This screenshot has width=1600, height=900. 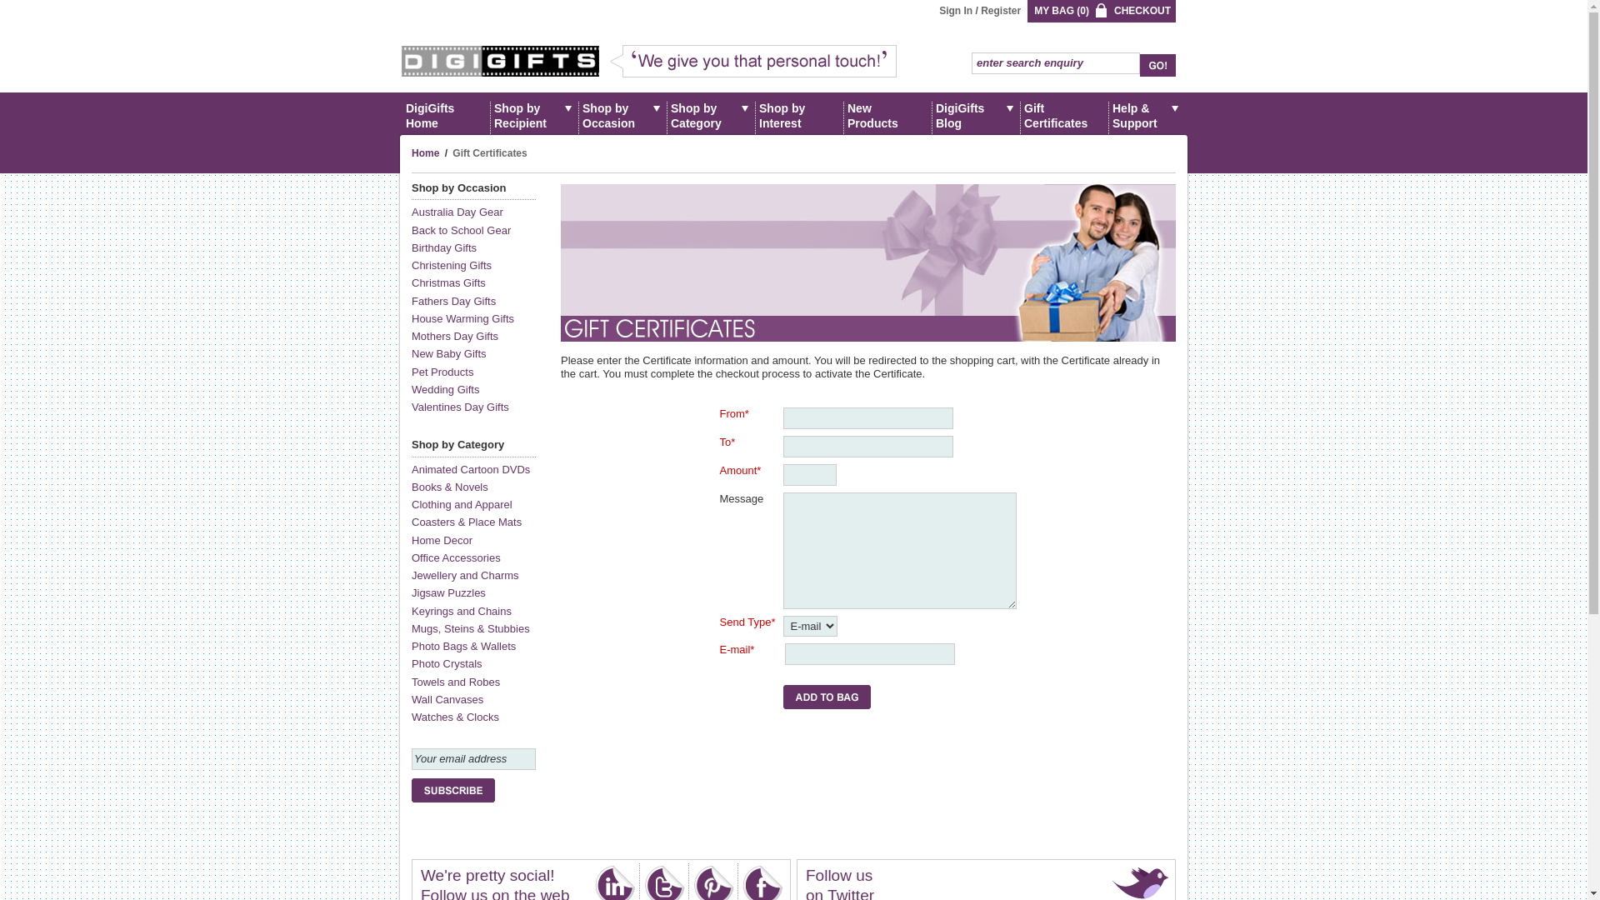 I want to click on Australia Day Gear, so click(x=457, y=212).